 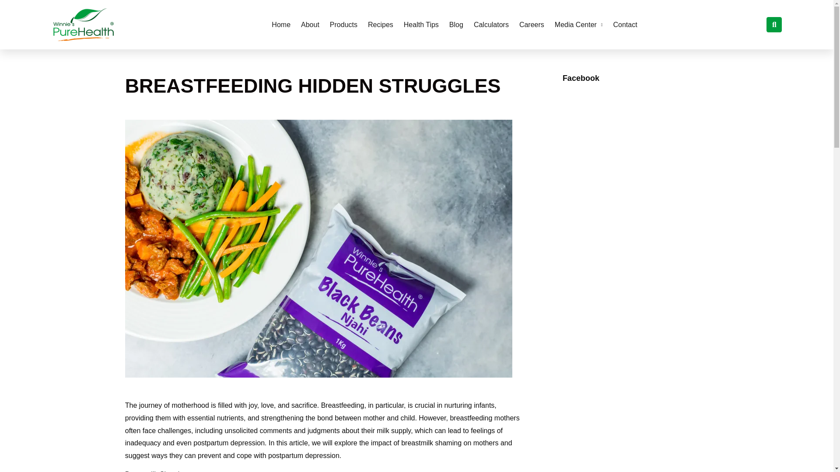 What do you see at coordinates (310, 24) in the screenshot?
I see `About` at bounding box center [310, 24].